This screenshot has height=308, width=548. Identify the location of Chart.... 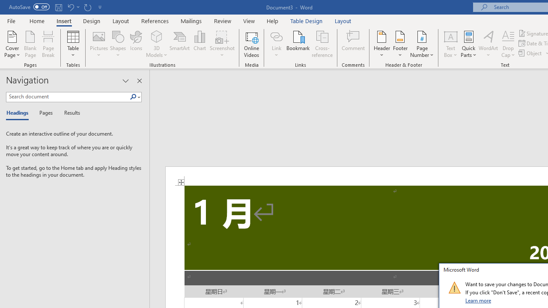
(200, 44).